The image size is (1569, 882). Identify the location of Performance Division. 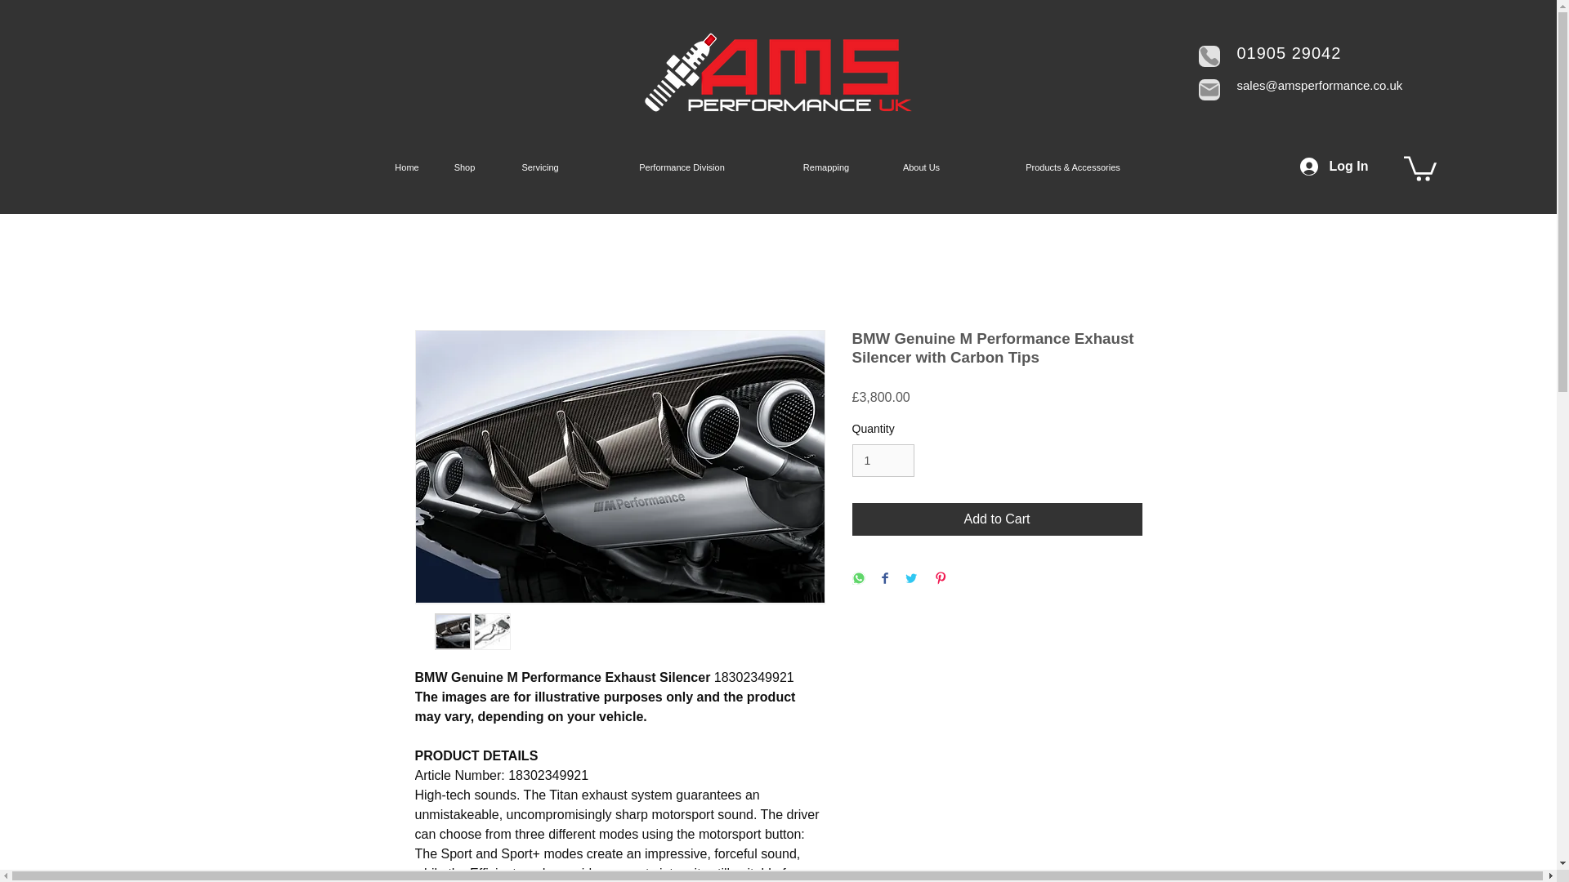
(682, 167).